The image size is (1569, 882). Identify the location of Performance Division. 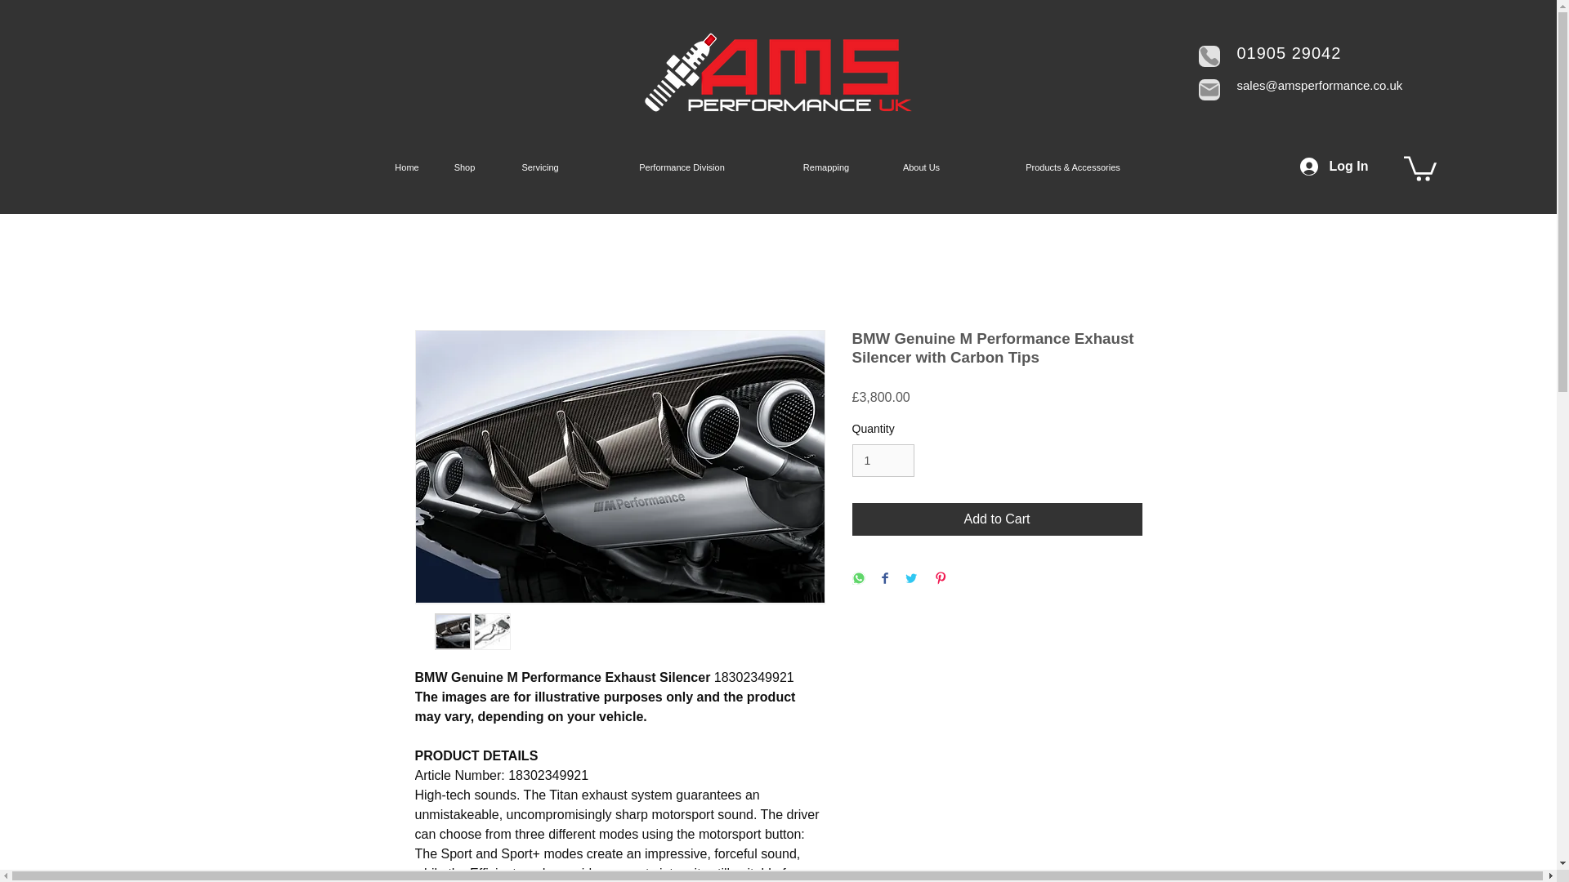
(682, 167).